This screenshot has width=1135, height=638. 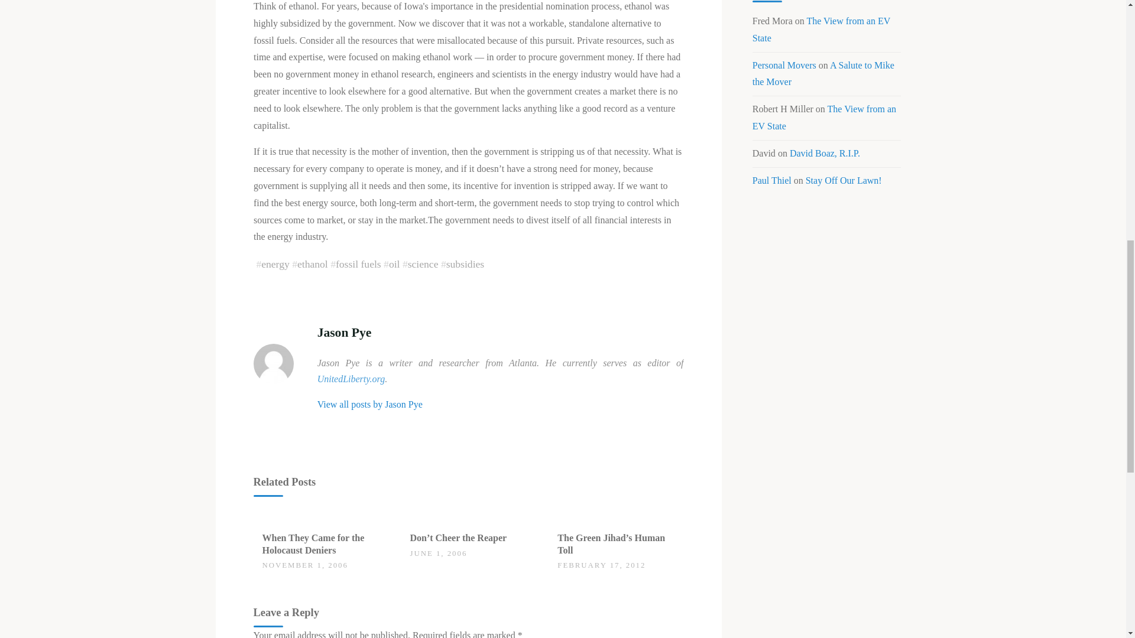 What do you see at coordinates (357, 263) in the screenshot?
I see `fossil fuels` at bounding box center [357, 263].